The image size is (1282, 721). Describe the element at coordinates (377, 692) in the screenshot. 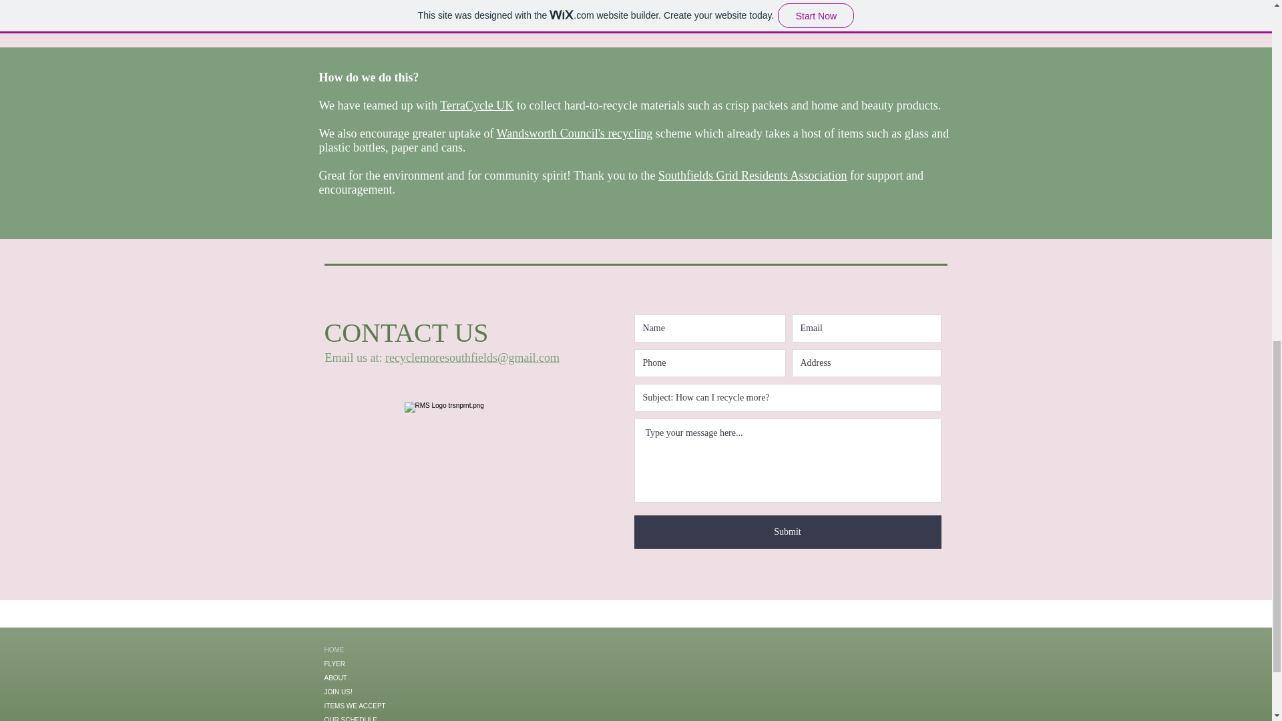

I see `JOIN US!` at that location.